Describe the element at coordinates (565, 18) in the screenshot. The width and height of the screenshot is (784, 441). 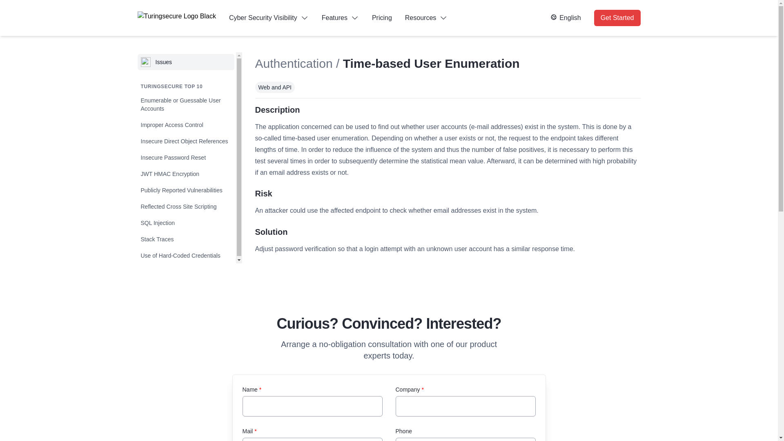
I see `English` at that location.